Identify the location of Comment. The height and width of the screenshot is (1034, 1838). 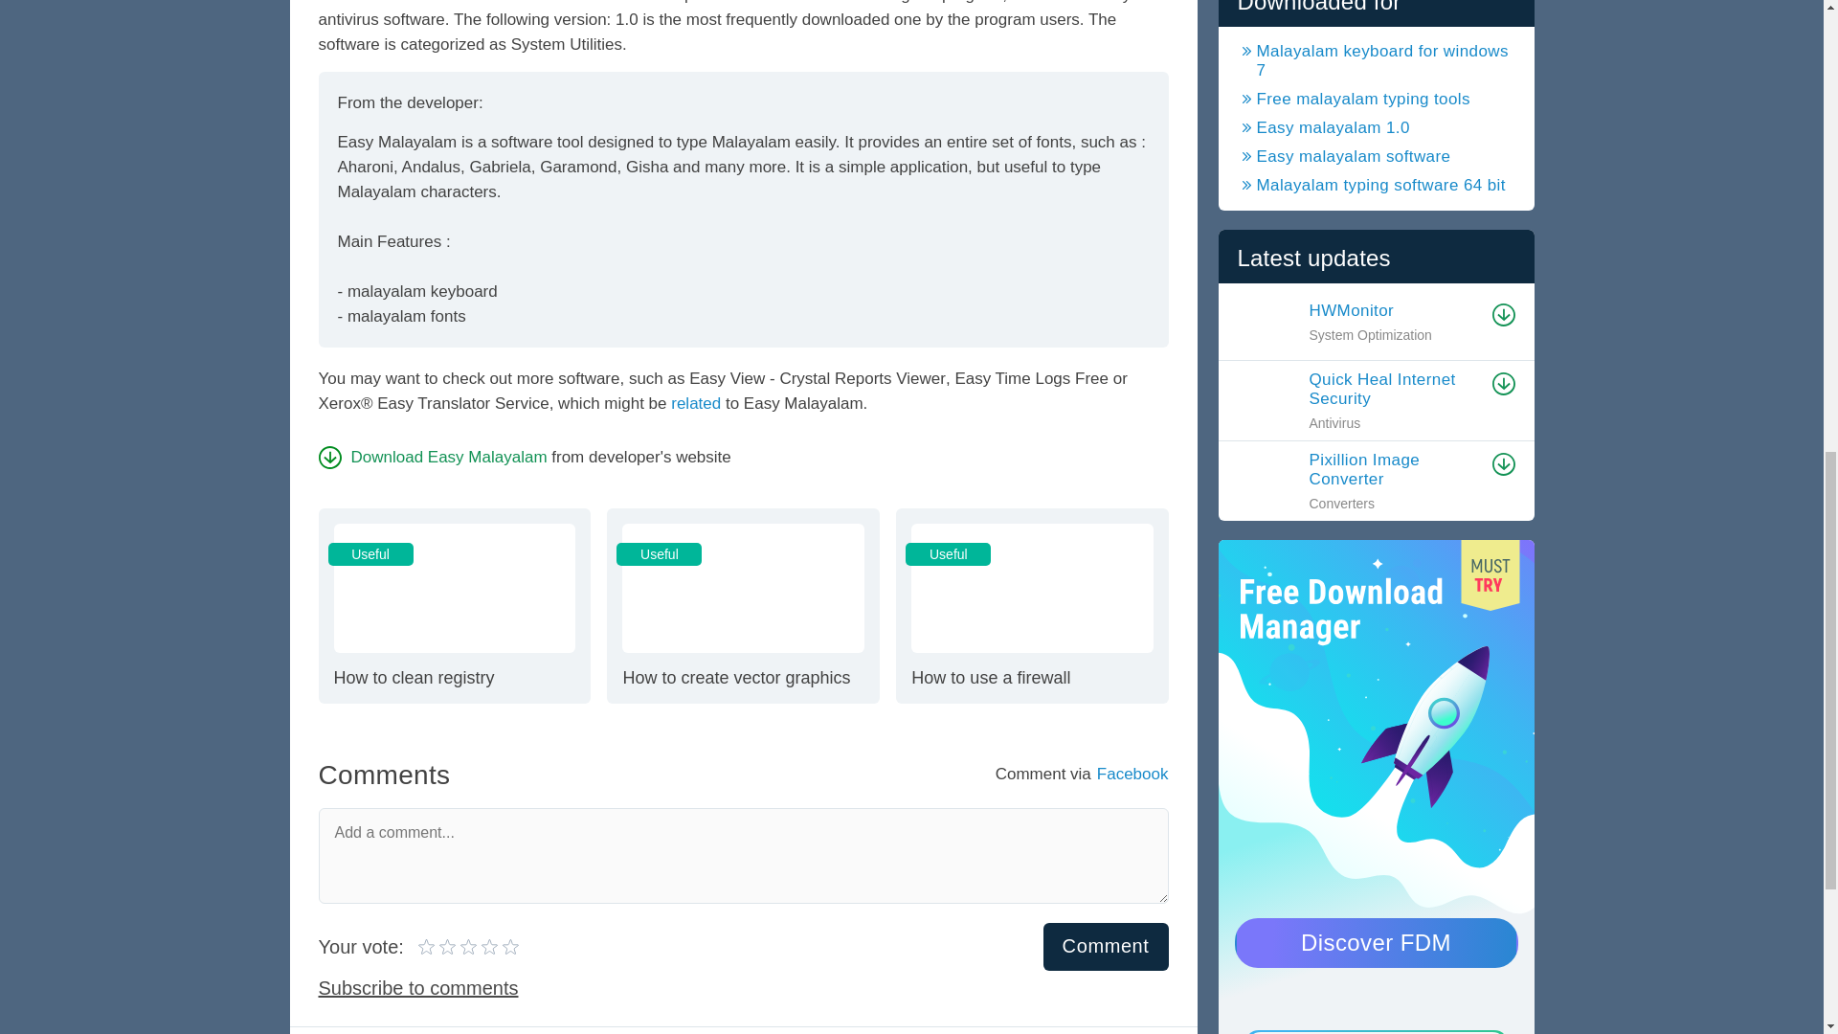
(742, 605).